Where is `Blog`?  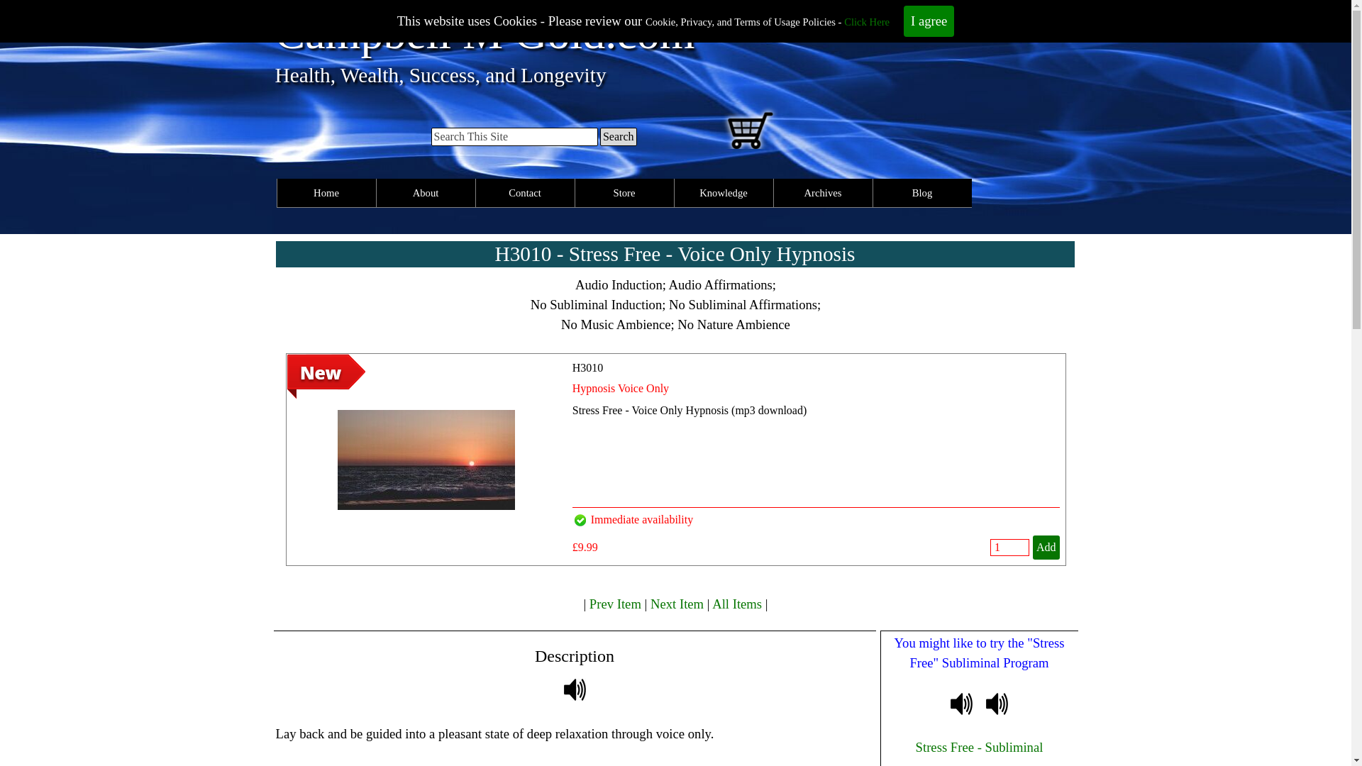
Blog is located at coordinates (922, 192).